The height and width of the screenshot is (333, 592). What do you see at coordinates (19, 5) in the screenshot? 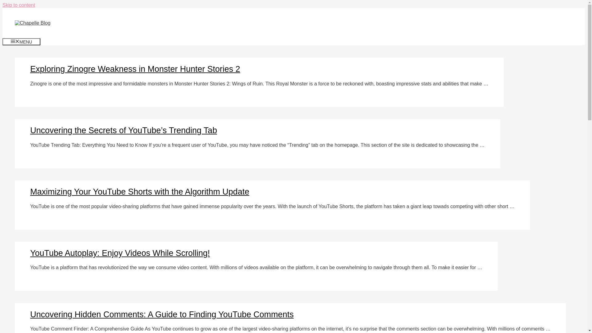
I see `Skip to content` at bounding box center [19, 5].